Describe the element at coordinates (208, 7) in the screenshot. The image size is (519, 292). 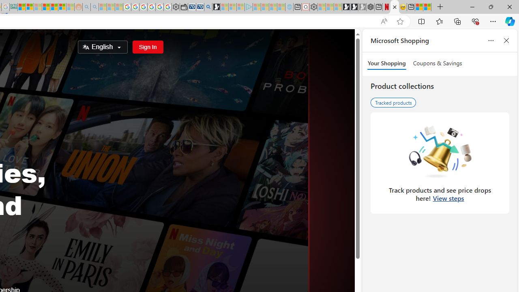
I see `Bing Real Estate - Home sales and rental listings` at that location.